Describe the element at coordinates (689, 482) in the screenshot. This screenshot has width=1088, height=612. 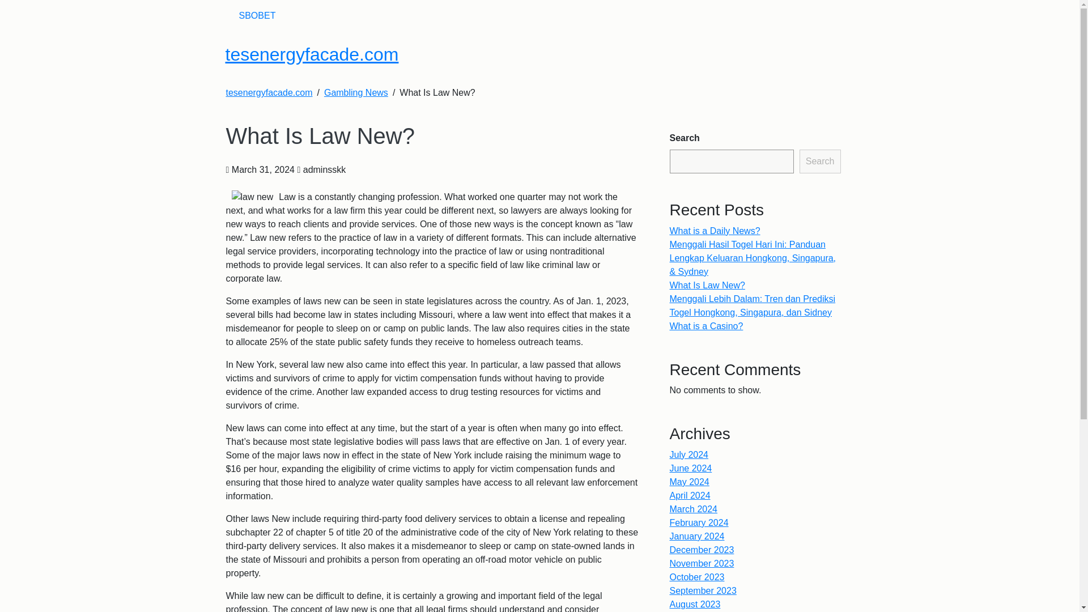
I see `May 2024` at that location.